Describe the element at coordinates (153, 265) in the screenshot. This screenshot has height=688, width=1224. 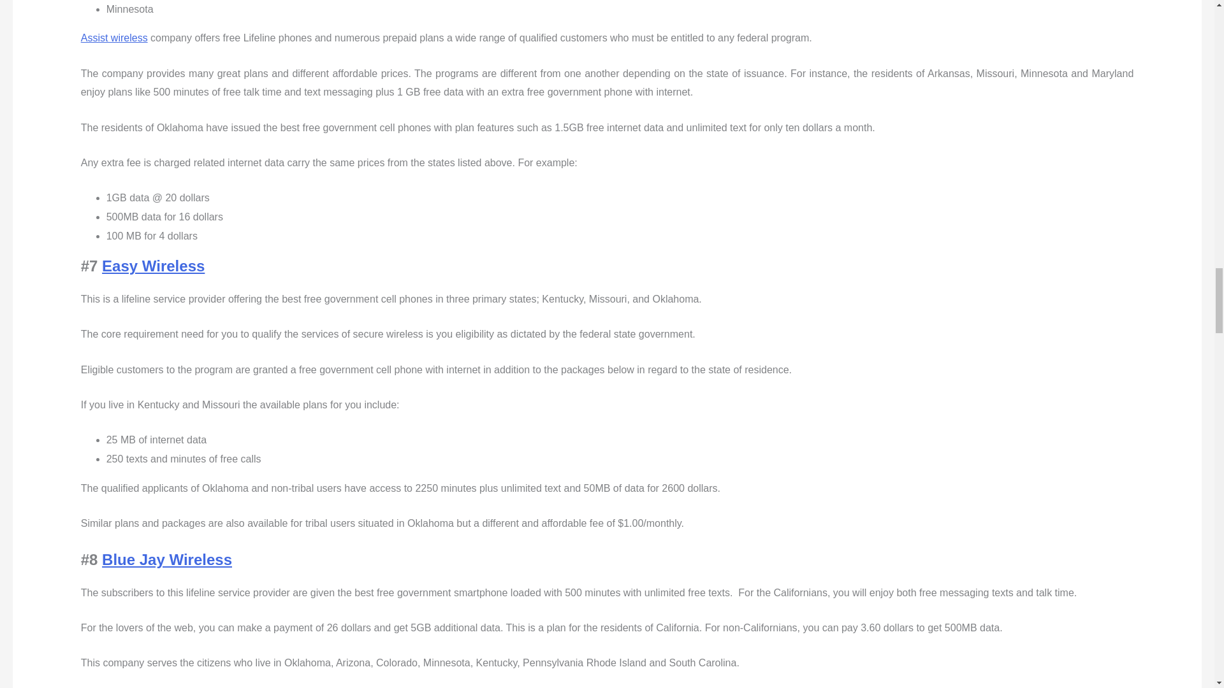
I see `Easy Wireless` at that location.